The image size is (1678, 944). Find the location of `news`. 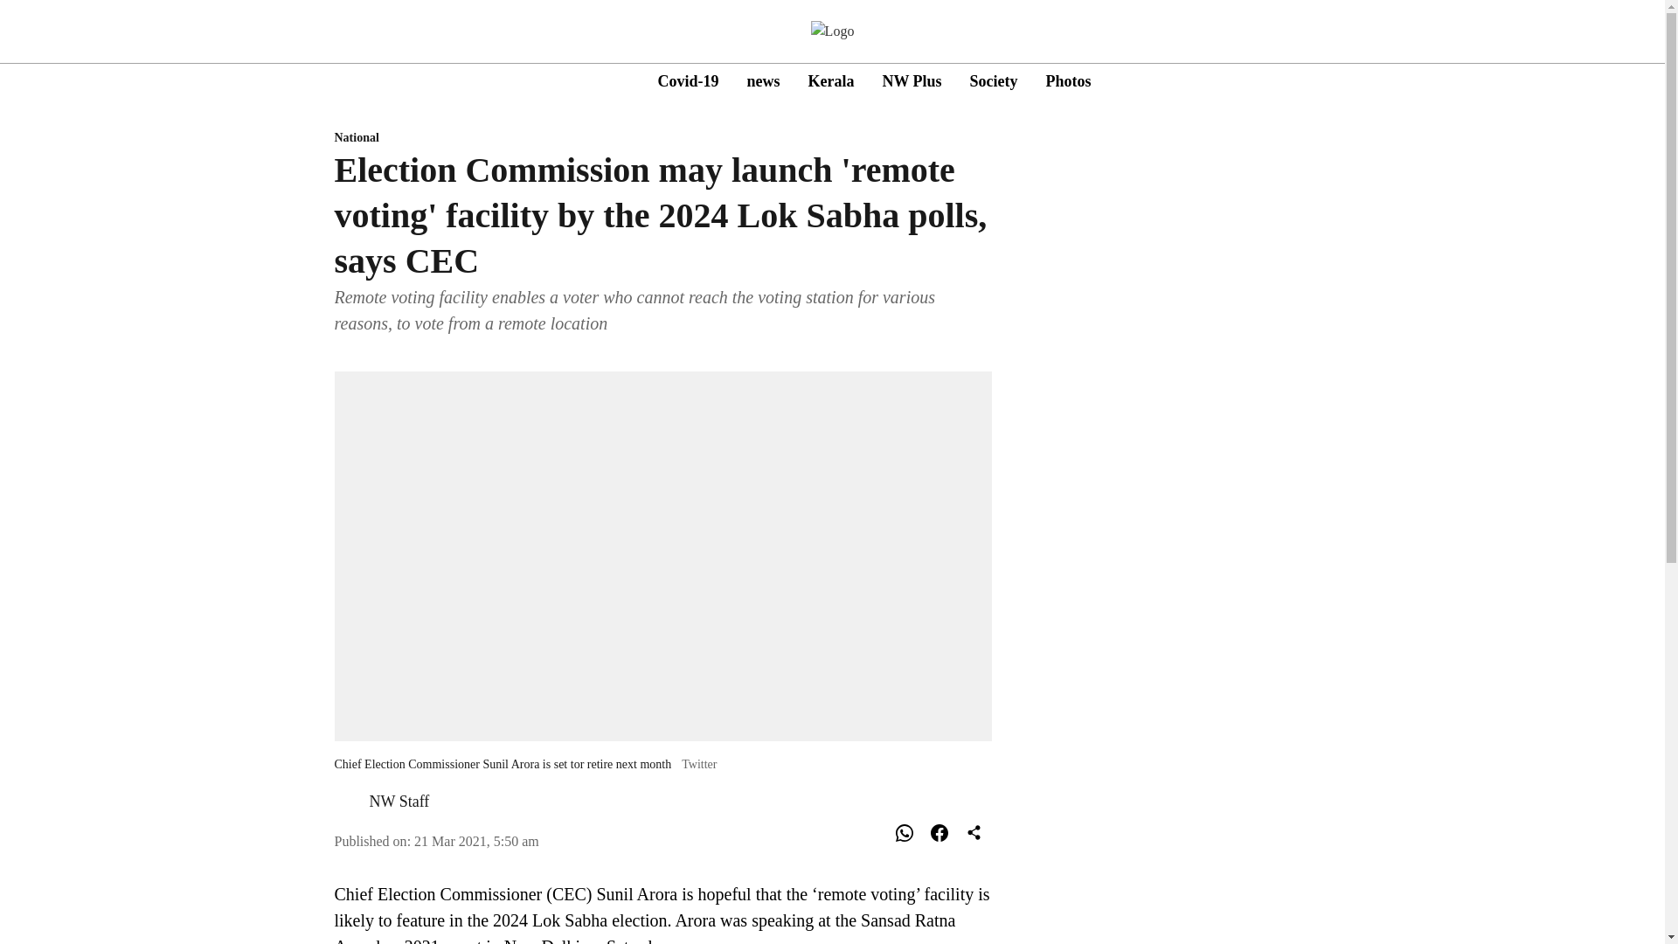

news is located at coordinates (763, 80).